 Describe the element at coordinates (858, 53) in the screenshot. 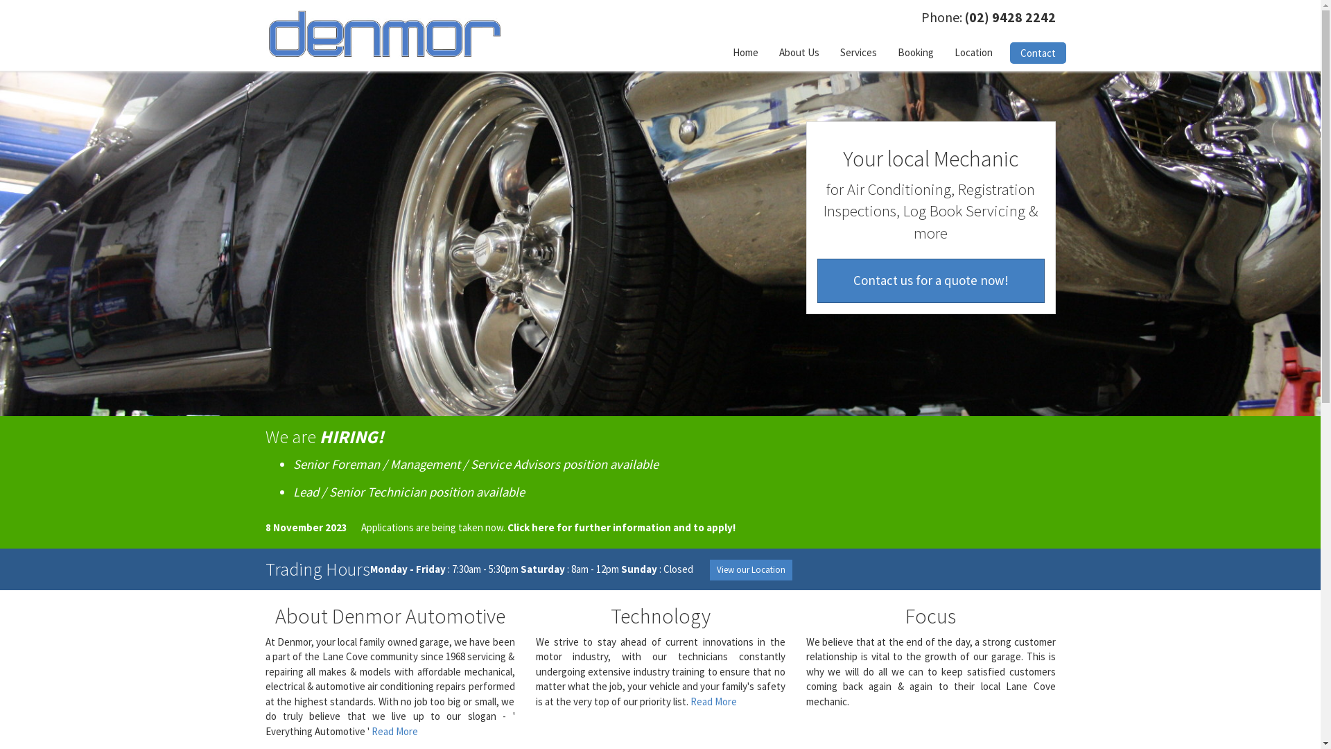

I see `Services` at that location.